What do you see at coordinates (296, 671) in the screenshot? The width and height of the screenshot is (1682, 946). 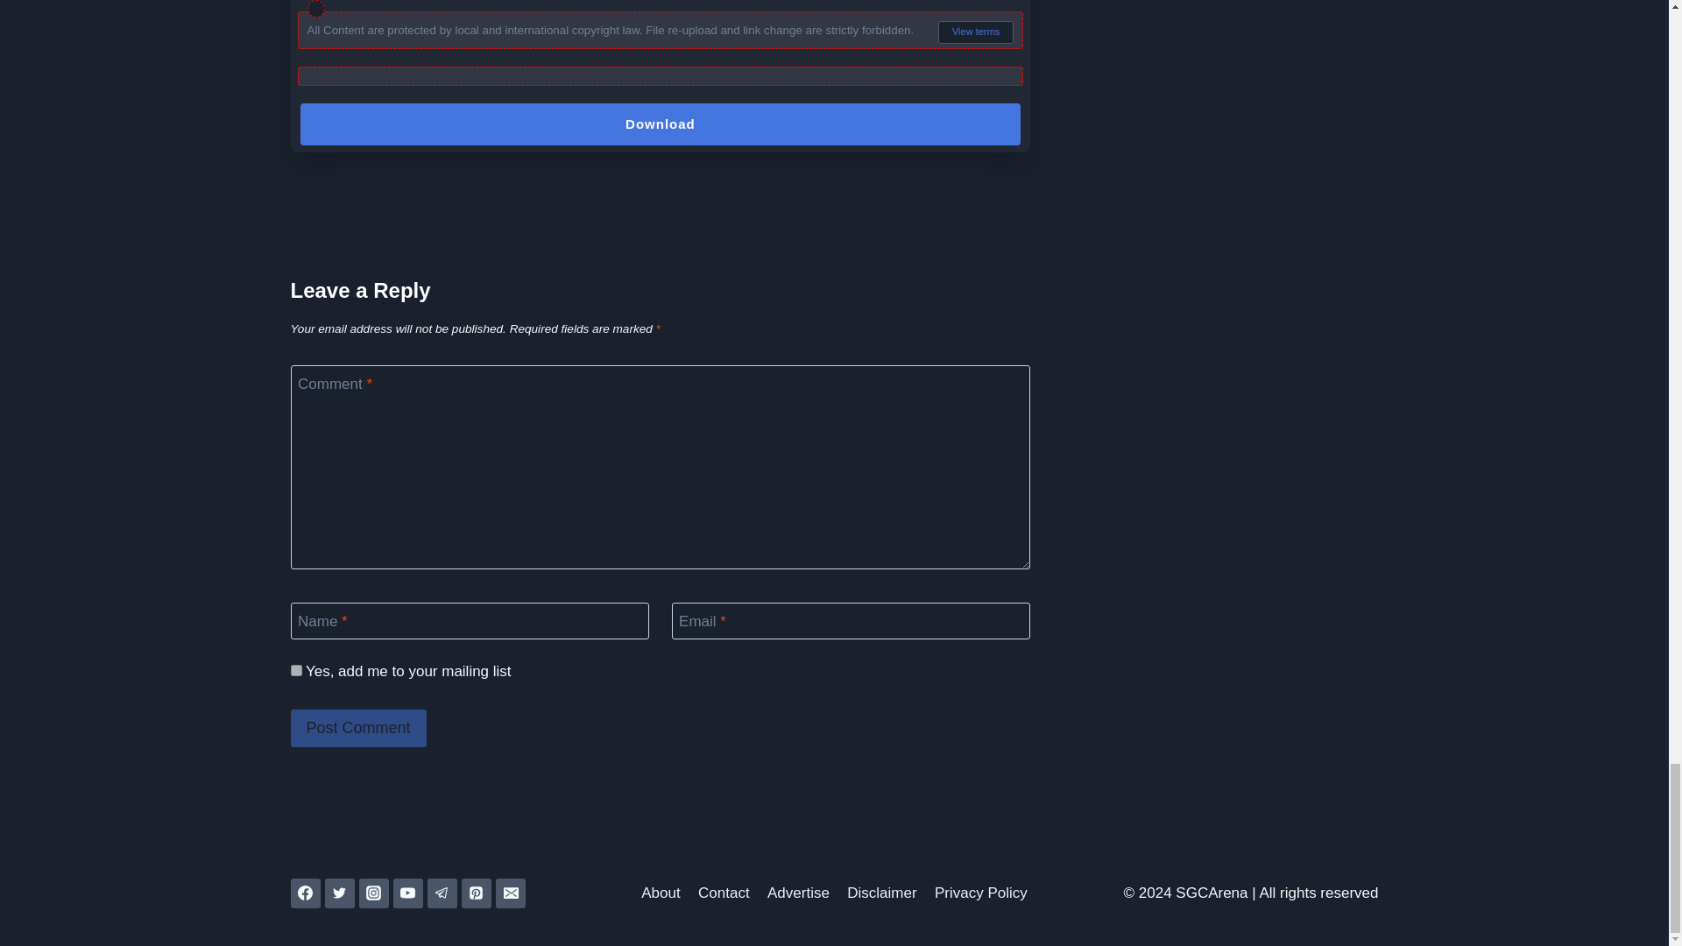 I see `1` at bounding box center [296, 671].